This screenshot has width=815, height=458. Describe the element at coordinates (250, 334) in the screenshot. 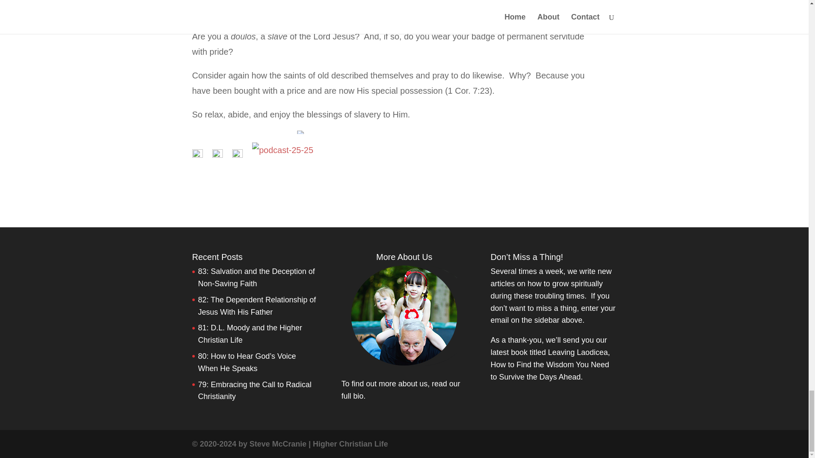

I see `81: D.L. Moody and the Higher Christian Life` at that location.